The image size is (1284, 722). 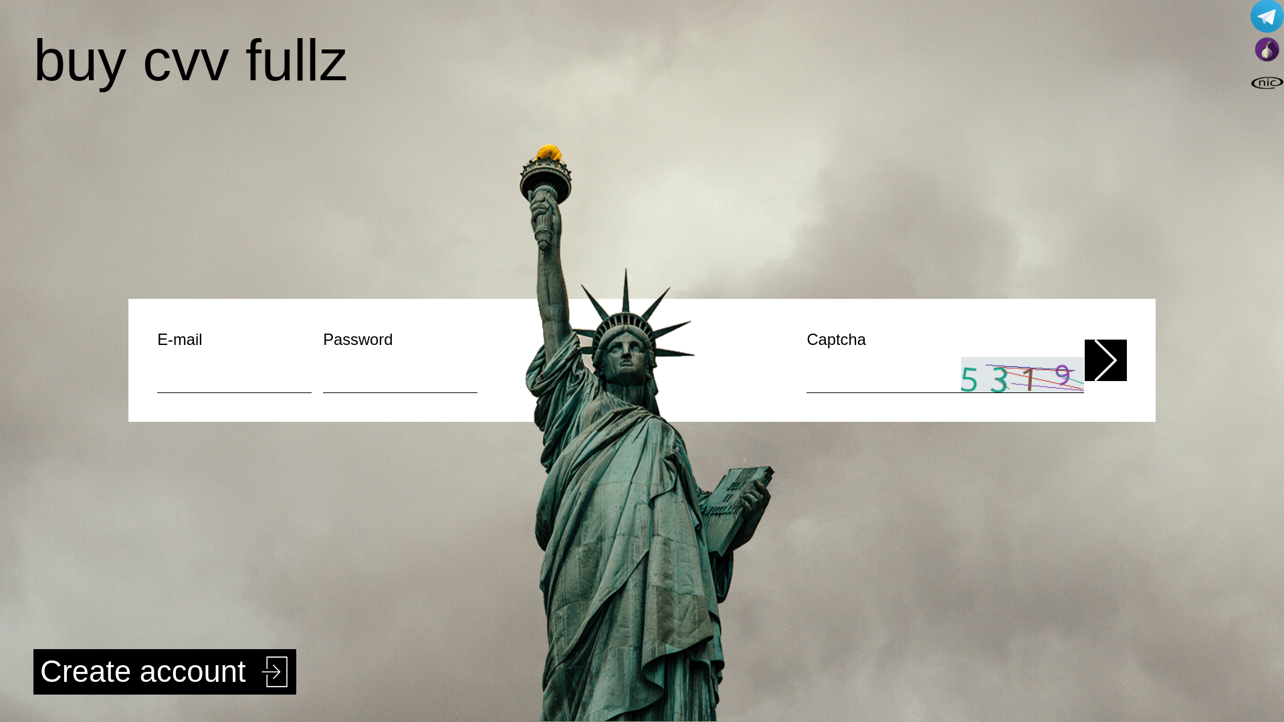 What do you see at coordinates (165, 672) in the screenshot?
I see `Create account` at bounding box center [165, 672].